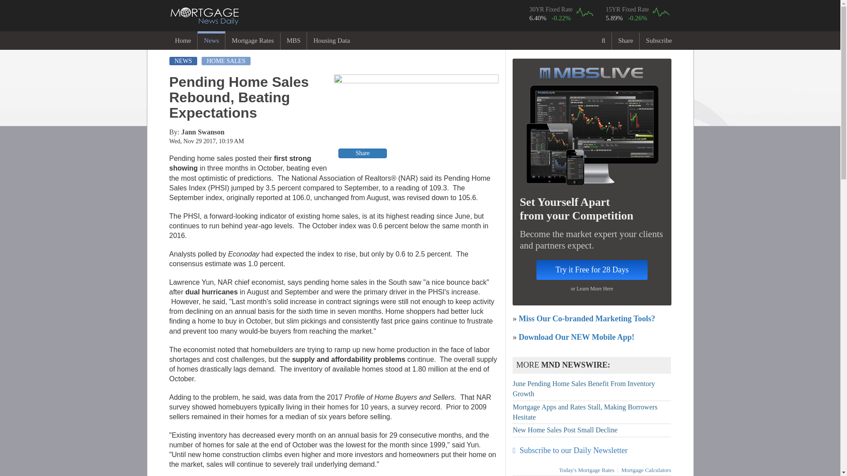 Image resolution: width=847 pixels, height=476 pixels. I want to click on Home, so click(183, 41).